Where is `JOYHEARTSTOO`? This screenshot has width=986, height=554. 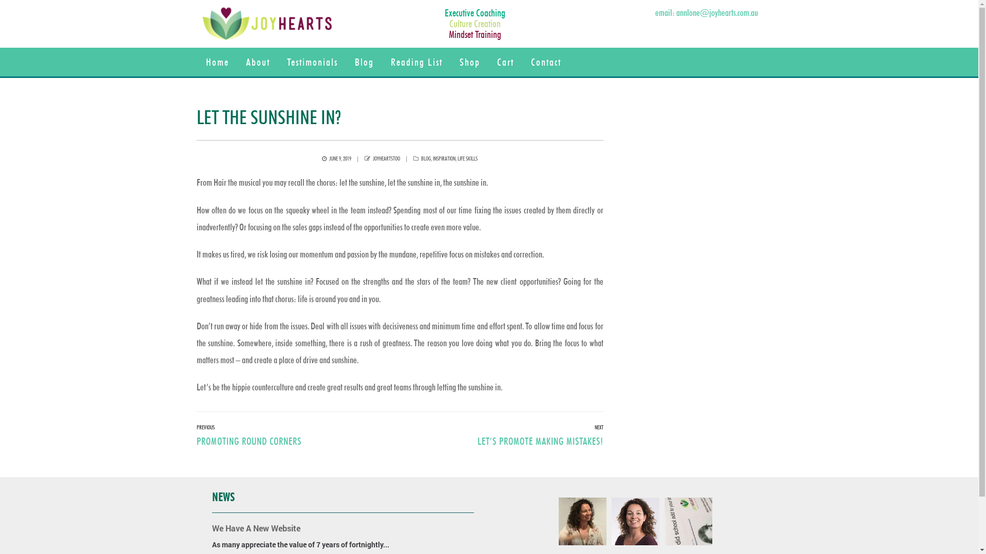 JOYHEARTSTOO is located at coordinates (386, 159).